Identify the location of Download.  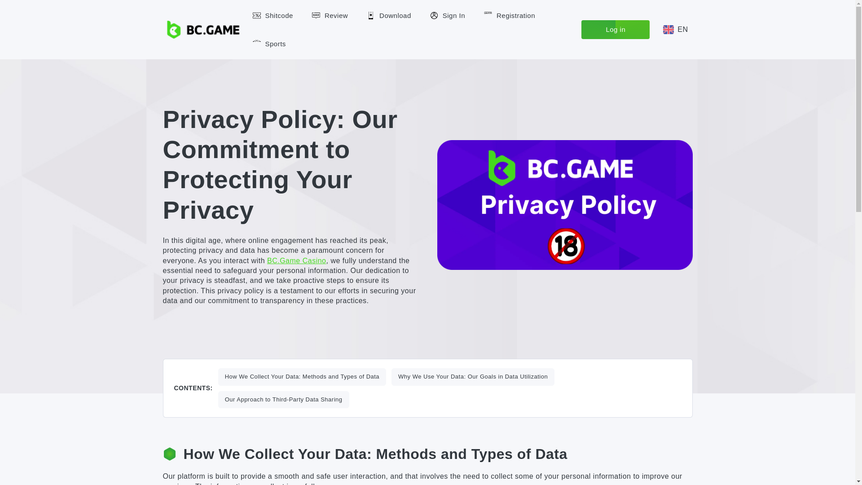
(389, 15).